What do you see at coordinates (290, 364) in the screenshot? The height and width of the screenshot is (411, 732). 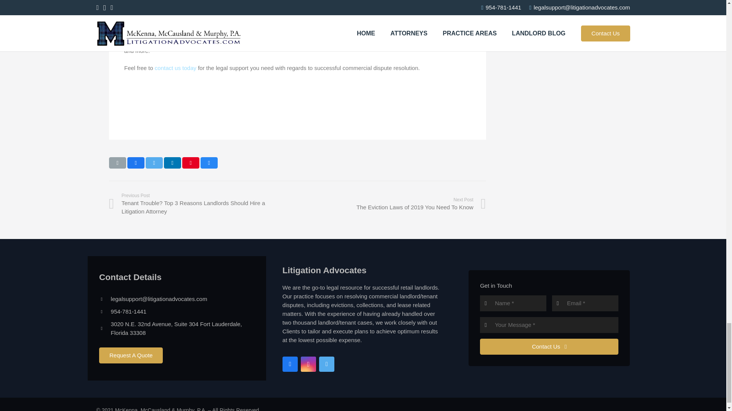 I see `Facebook` at bounding box center [290, 364].